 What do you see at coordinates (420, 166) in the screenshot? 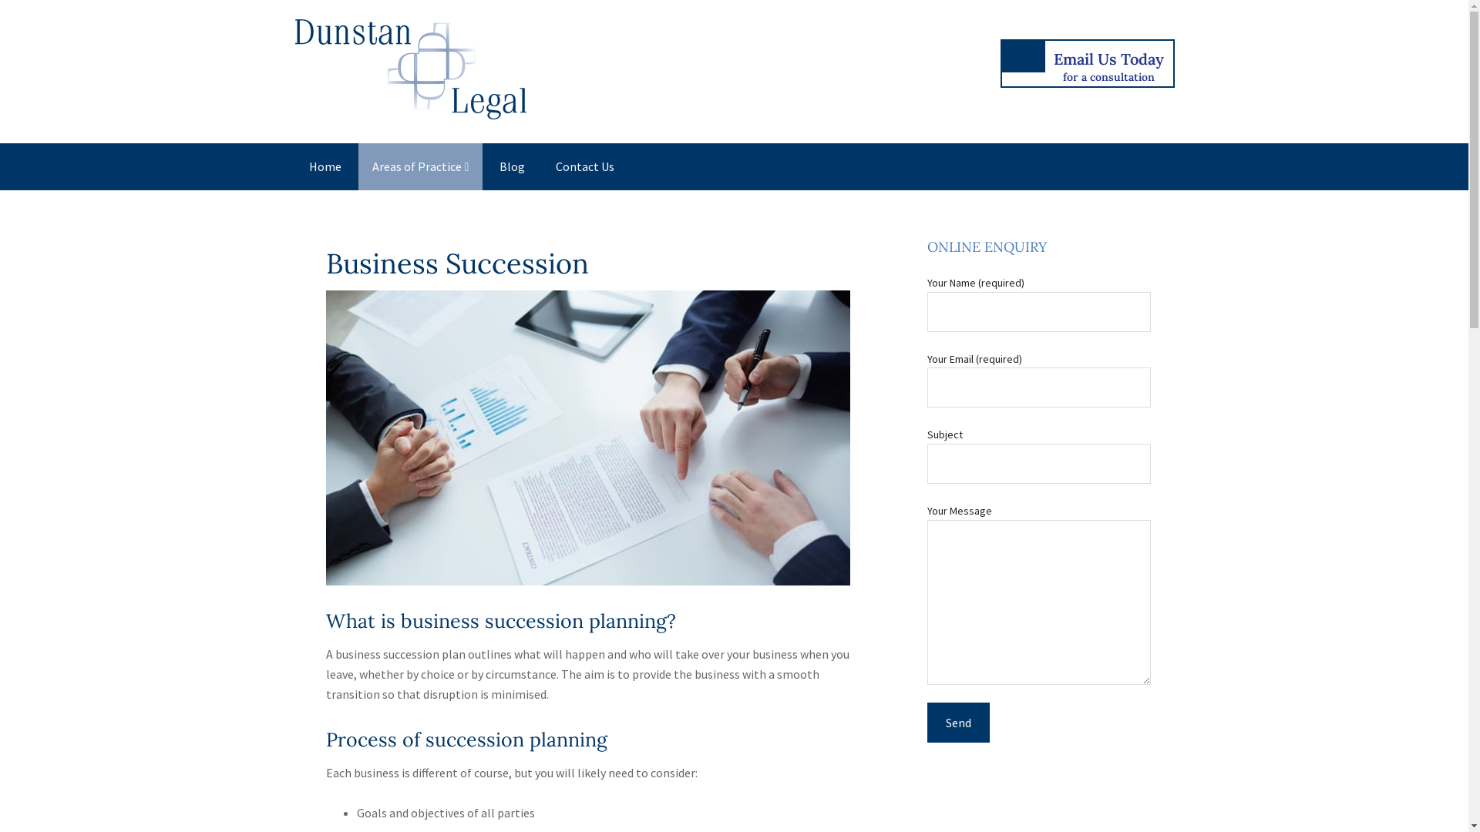
I see `Areas of Practice` at bounding box center [420, 166].